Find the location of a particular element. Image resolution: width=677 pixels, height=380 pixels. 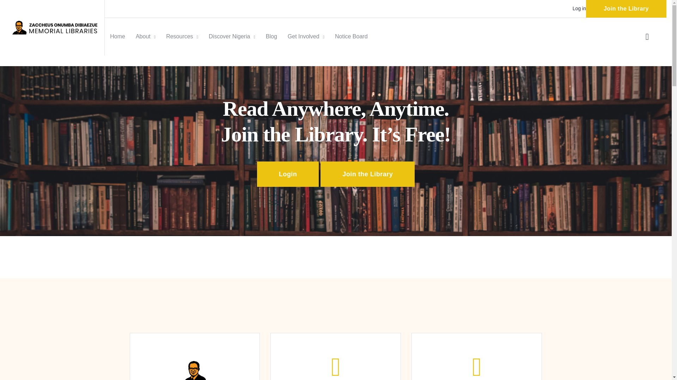

Discover Nigeria is located at coordinates (232, 37).